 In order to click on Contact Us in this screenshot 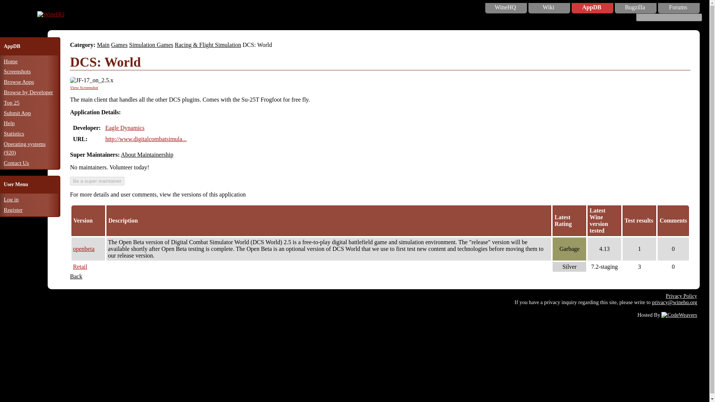, I will do `click(16, 163)`.